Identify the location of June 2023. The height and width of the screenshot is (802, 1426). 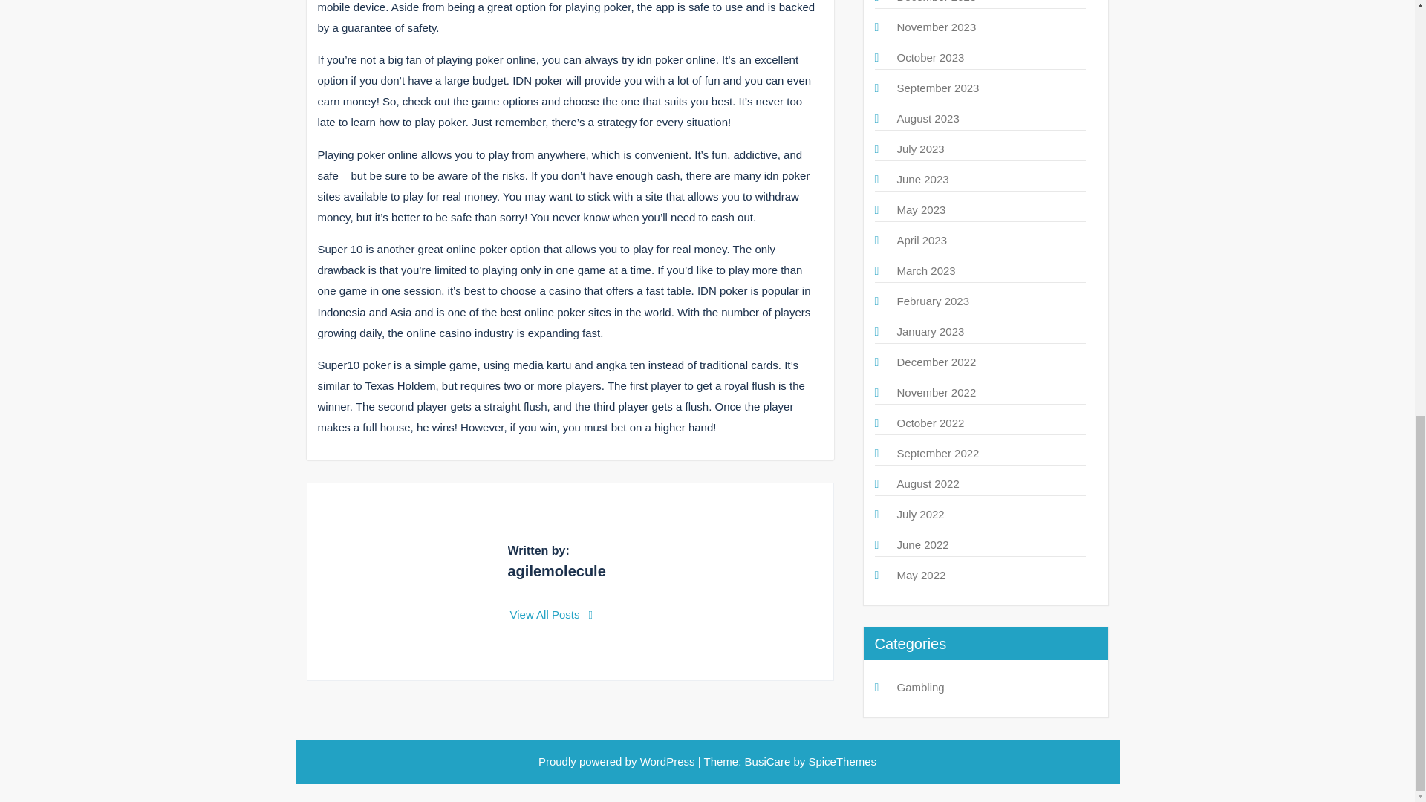
(922, 179).